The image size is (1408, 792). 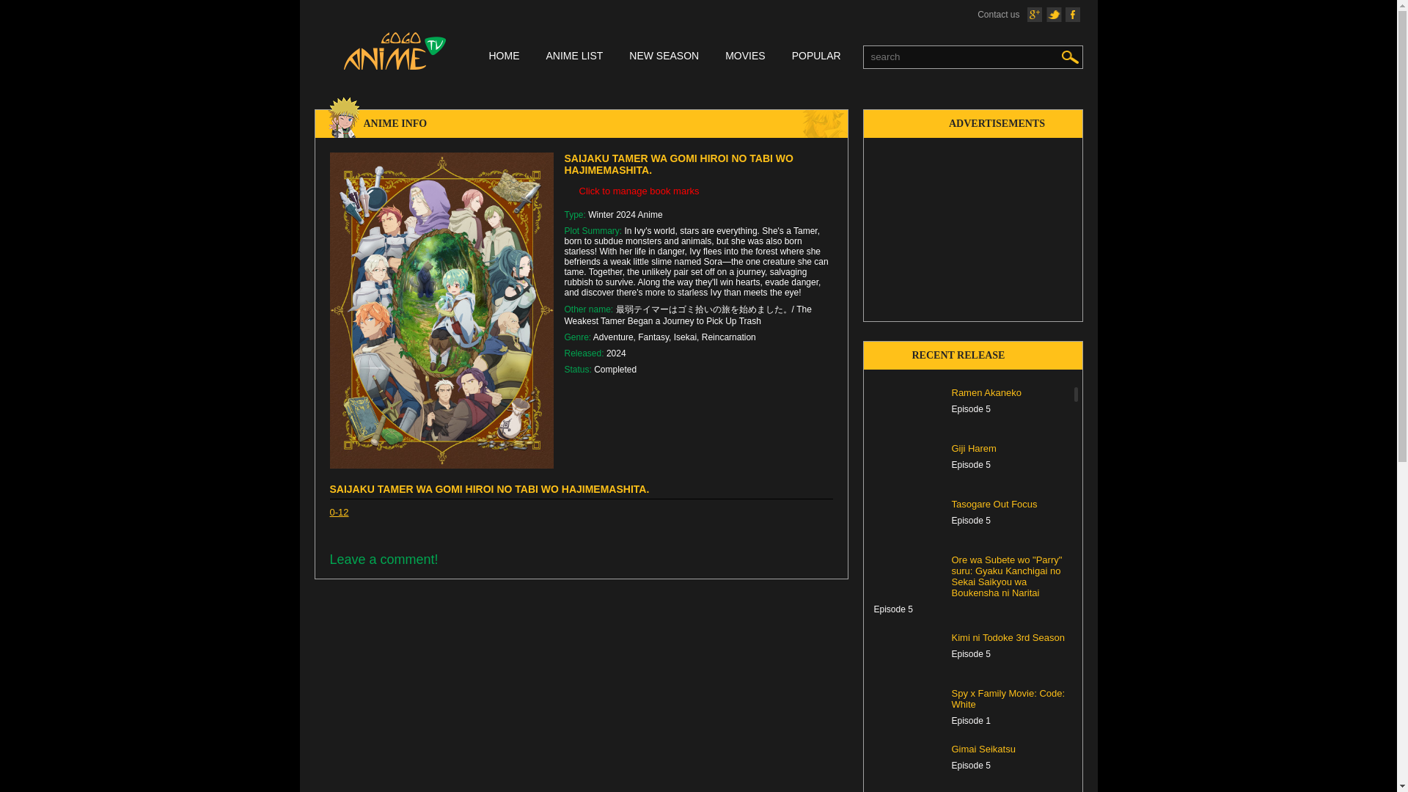 I want to click on Home, so click(x=504, y=57).